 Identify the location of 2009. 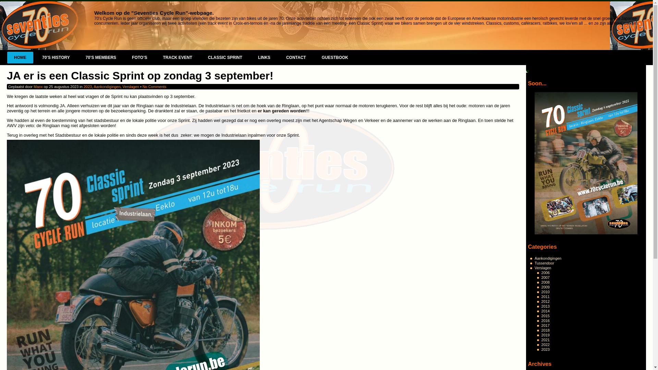
(546, 287).